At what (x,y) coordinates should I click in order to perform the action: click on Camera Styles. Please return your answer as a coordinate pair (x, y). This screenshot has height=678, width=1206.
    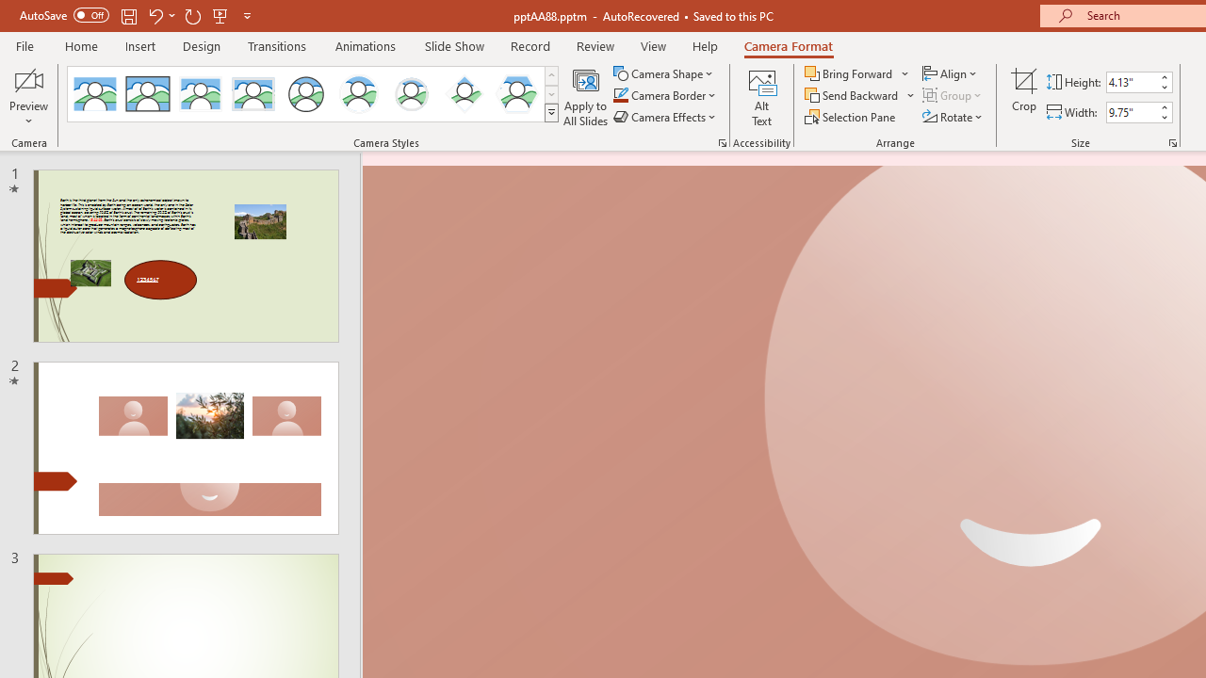
    Looking at the image, I should click on (551, 113).